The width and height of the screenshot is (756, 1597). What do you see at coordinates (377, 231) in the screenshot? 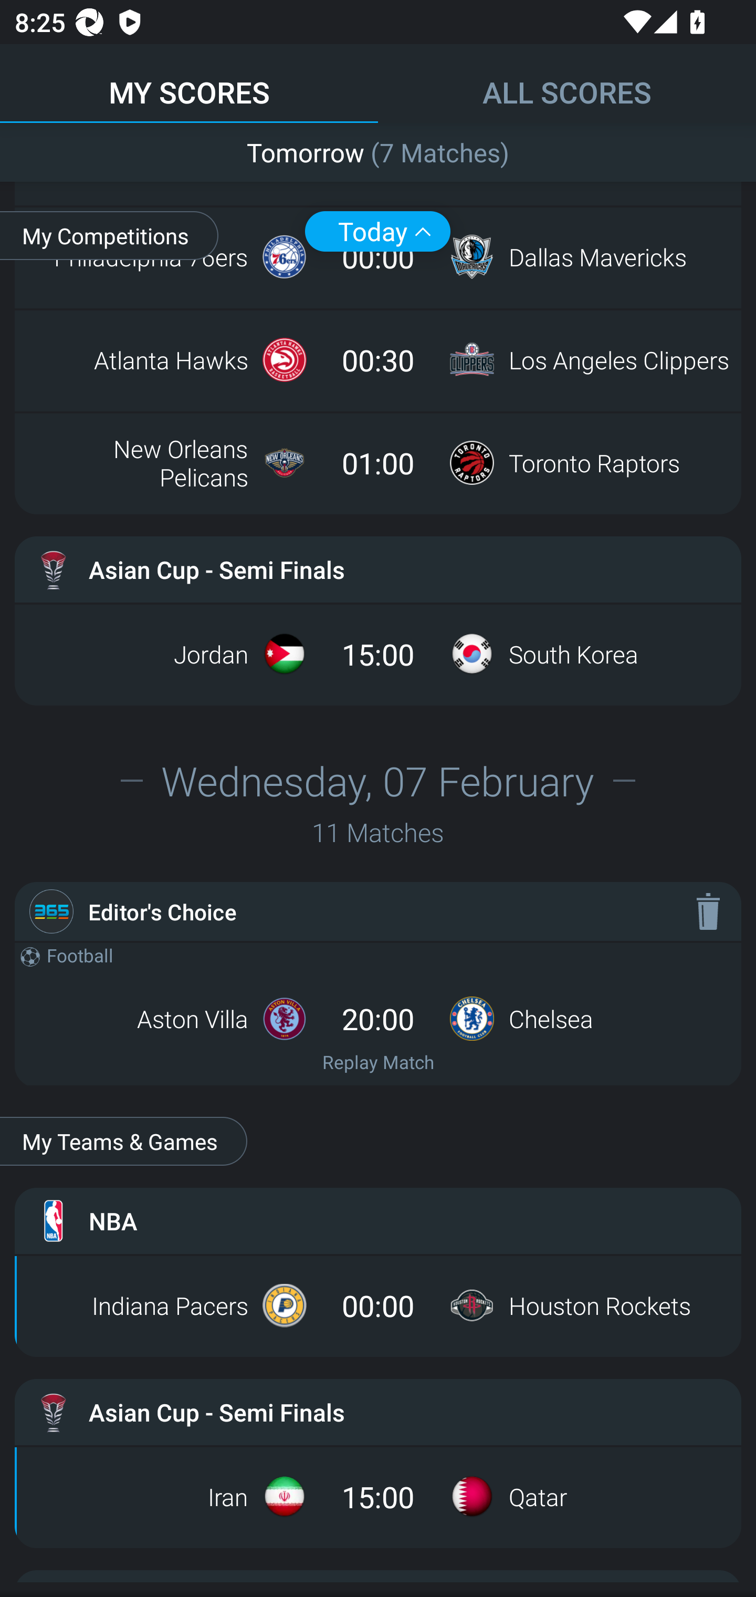
I see `Today` at bounding box center [377, 231].